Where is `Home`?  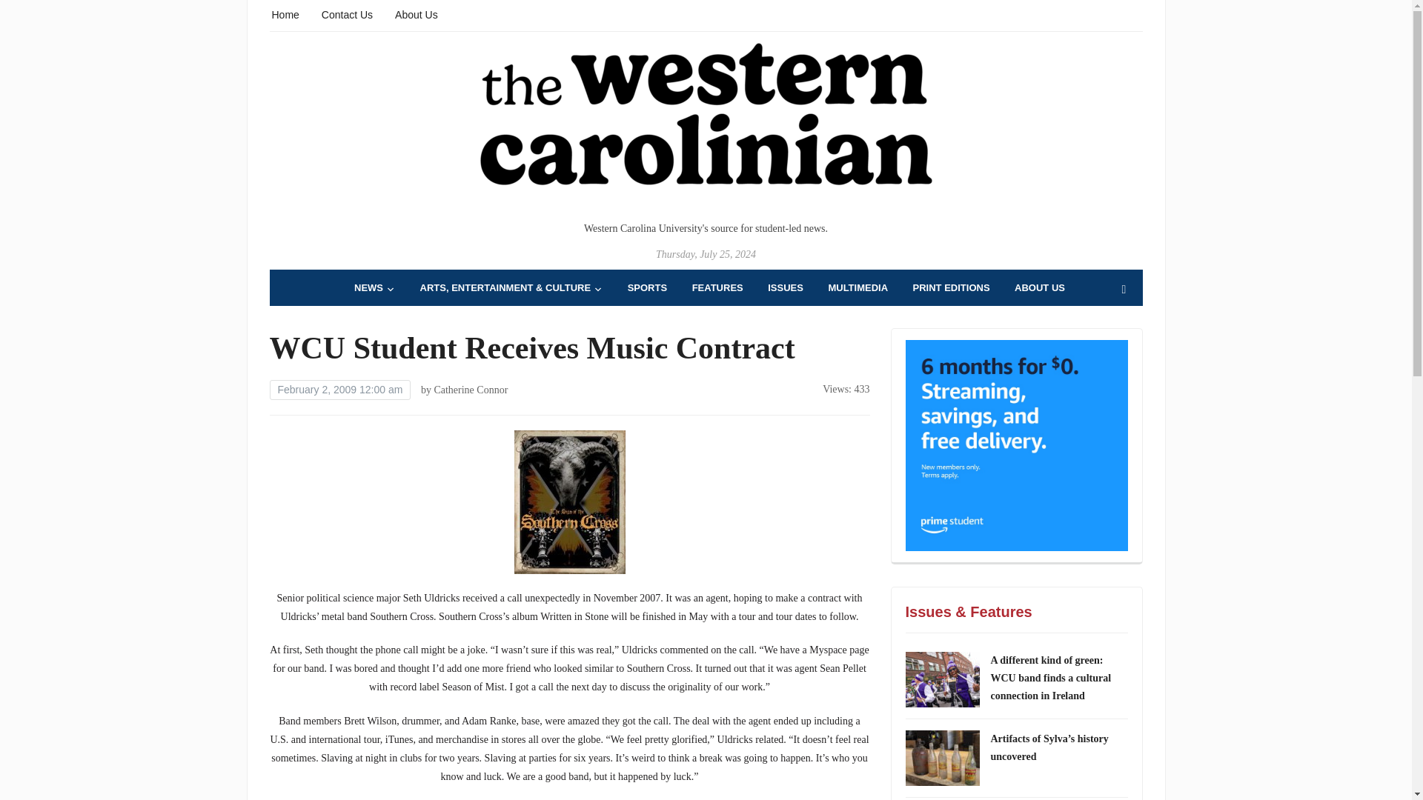
Home is located at coordinates (285, 13).